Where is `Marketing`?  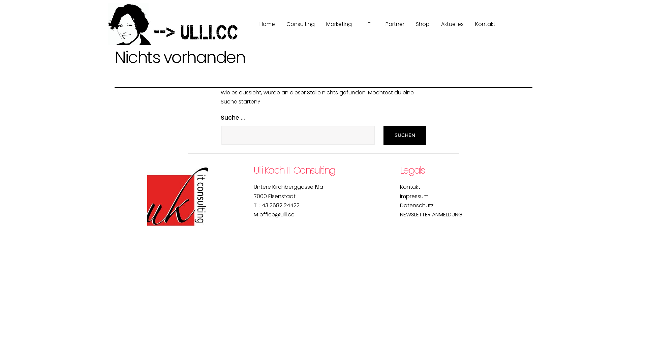 Marketing is located at coordinates (341, 24).